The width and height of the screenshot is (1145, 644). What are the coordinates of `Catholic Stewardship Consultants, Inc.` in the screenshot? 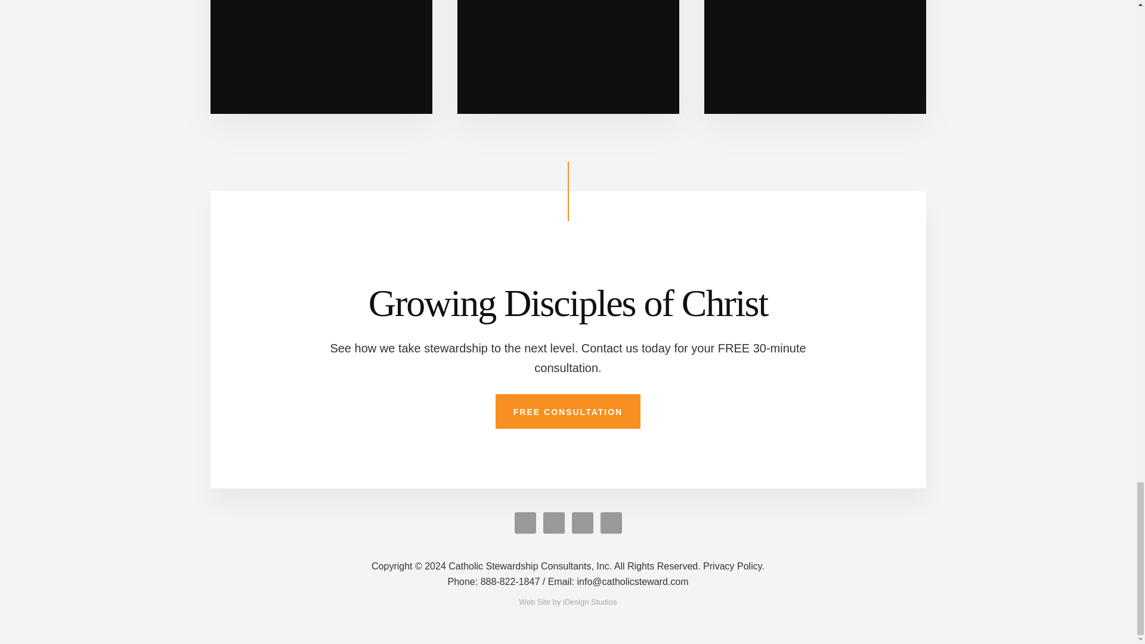 It's located at (536, 565).